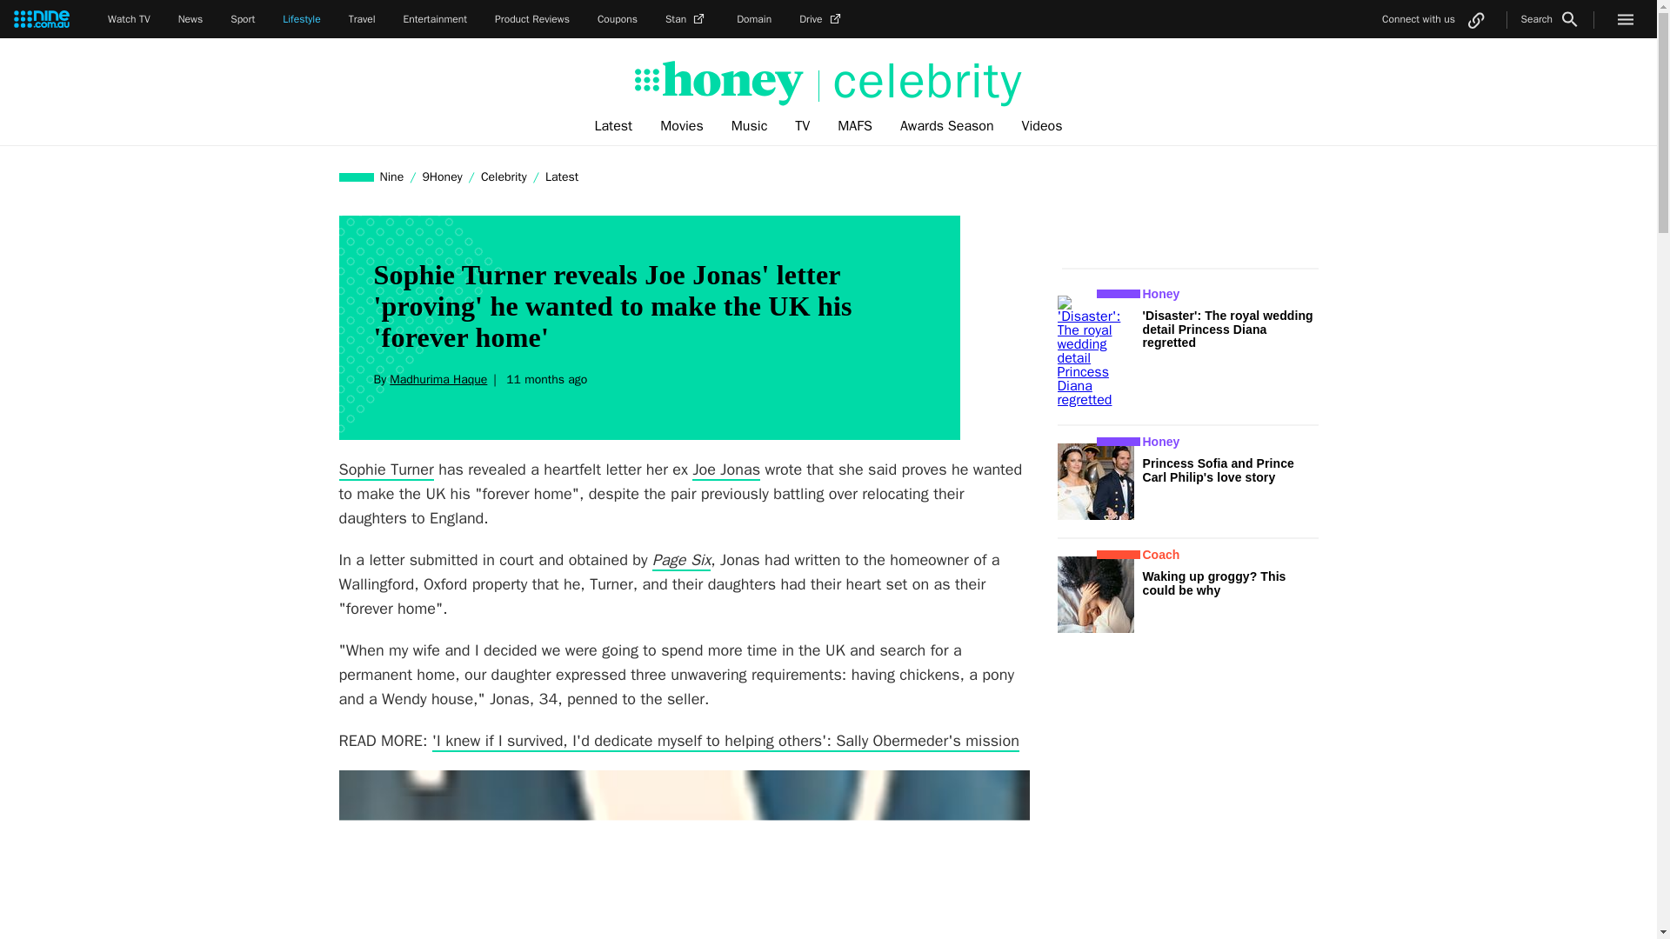  What do you see at coordinates (854, 126) in the screenshot?
I see `MAFS` at bounding box center [854, 126].